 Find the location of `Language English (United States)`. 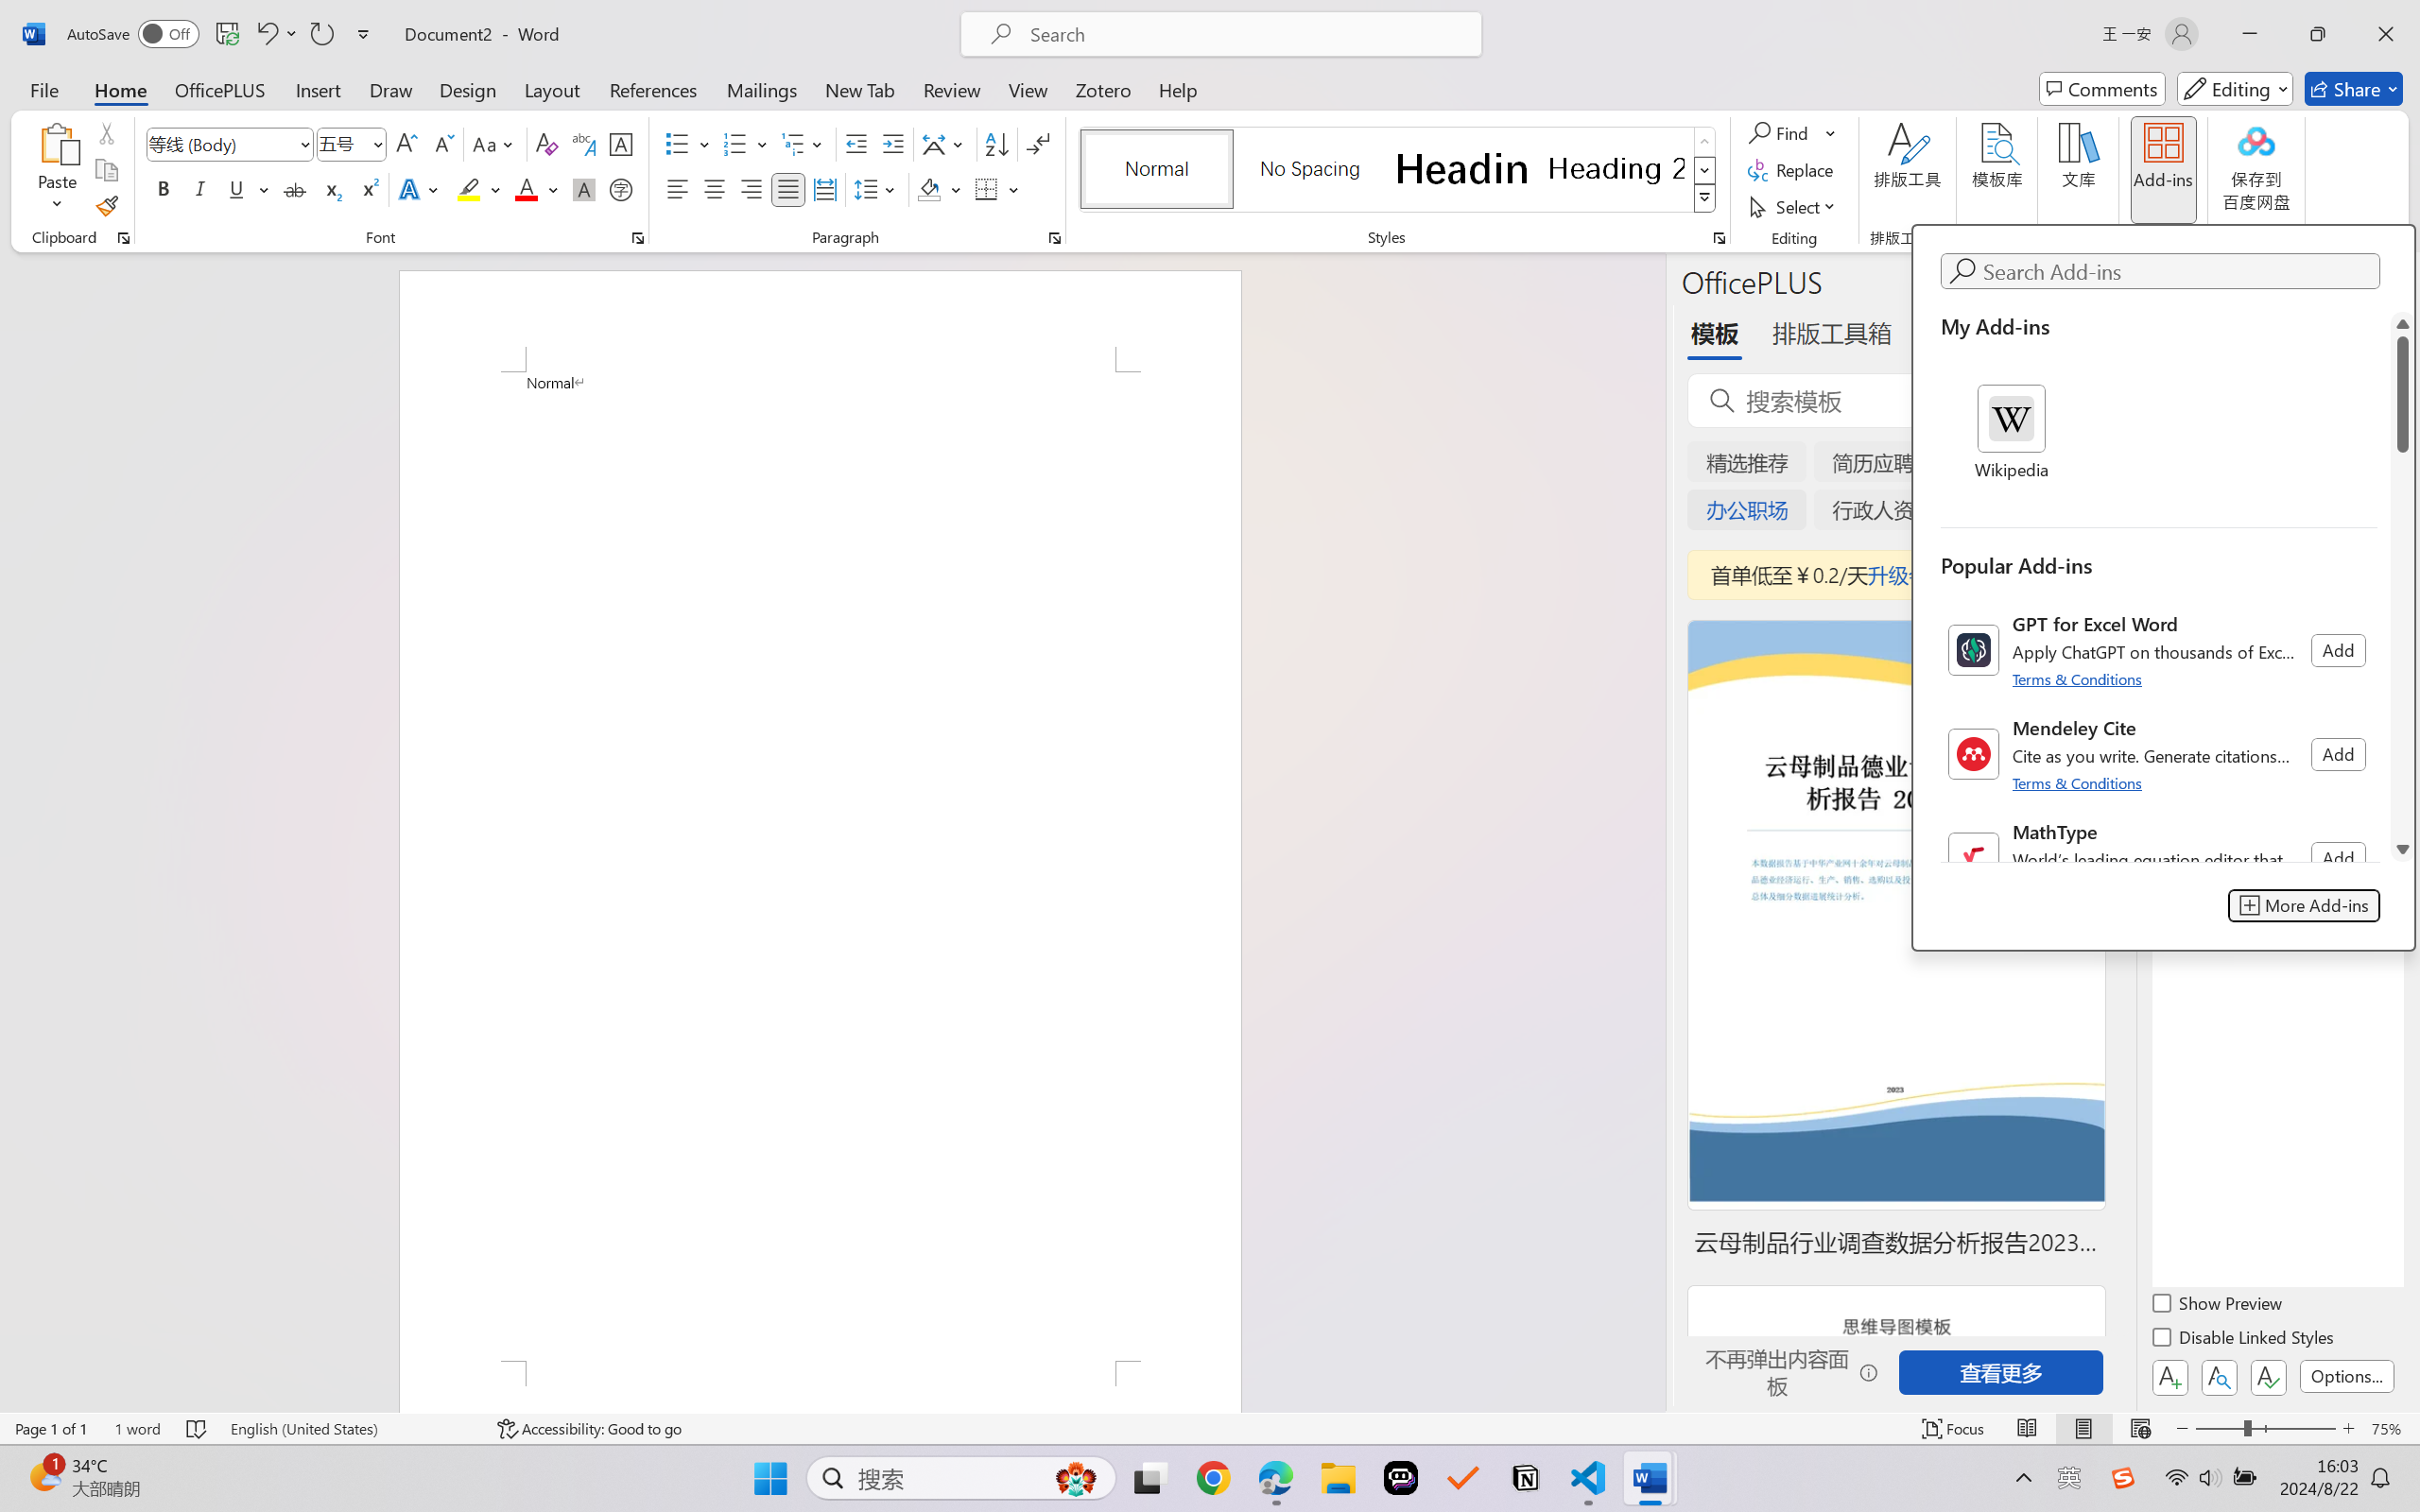

Language English (United States) is located at coordinates (350, 1429).